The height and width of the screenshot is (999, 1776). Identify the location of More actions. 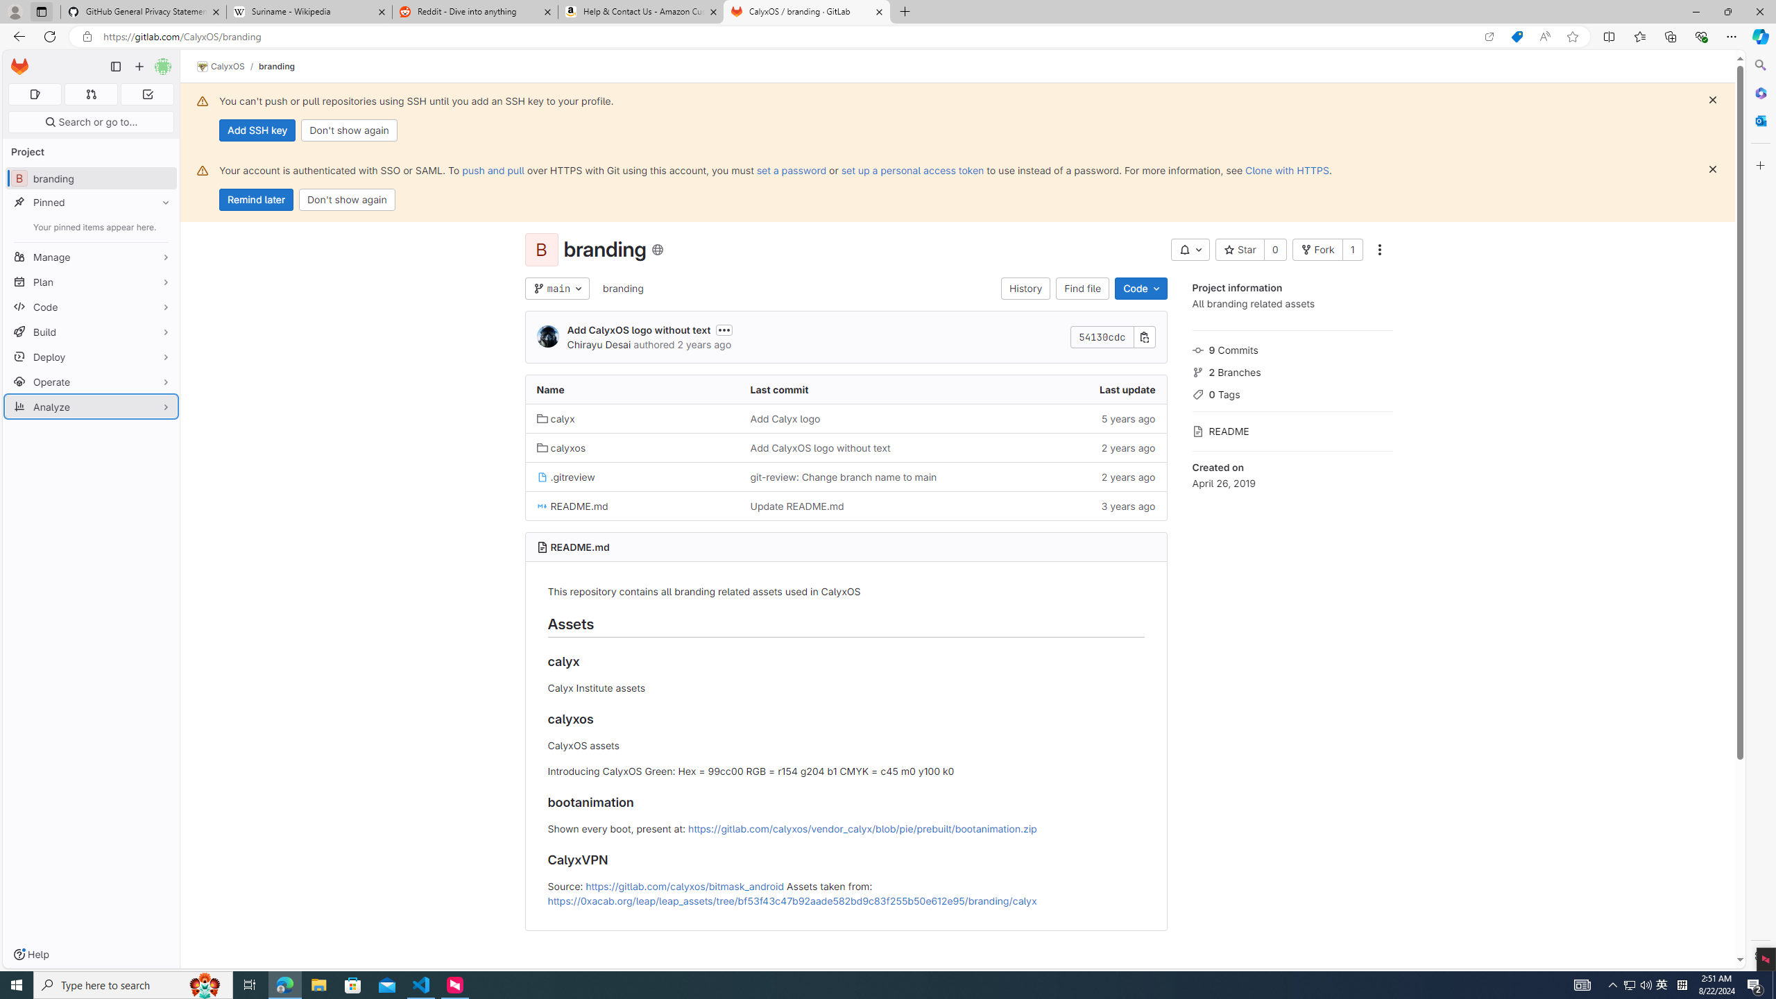
(1379, 250).